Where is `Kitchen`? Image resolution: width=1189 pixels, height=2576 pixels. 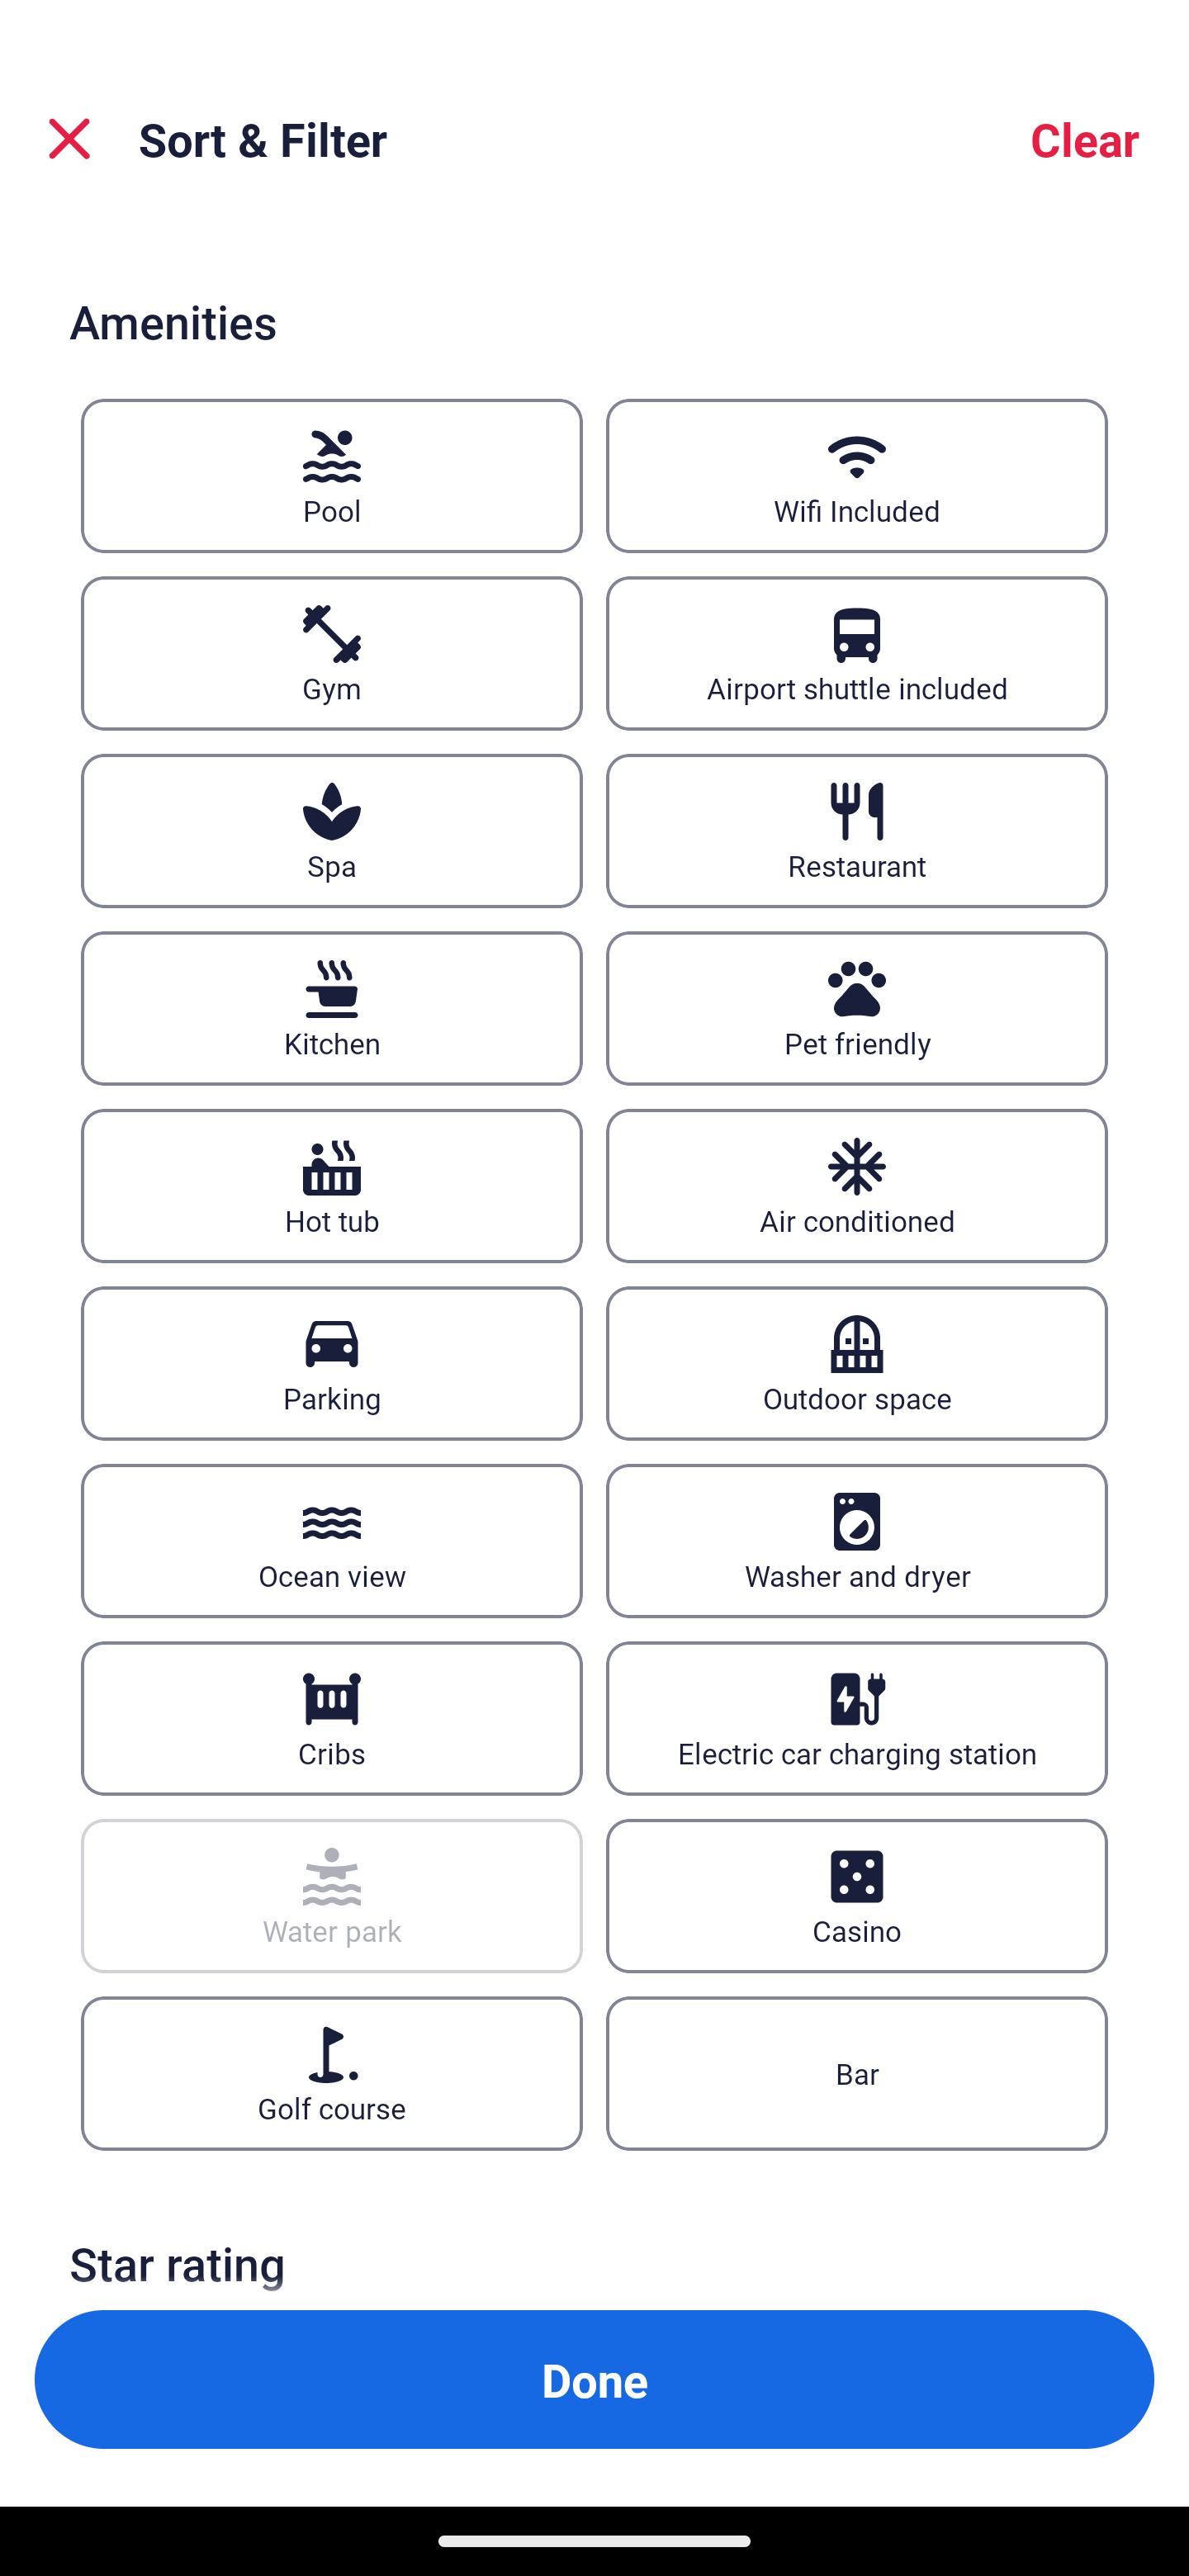
Kitchen is located at coordinates (331, 1008).